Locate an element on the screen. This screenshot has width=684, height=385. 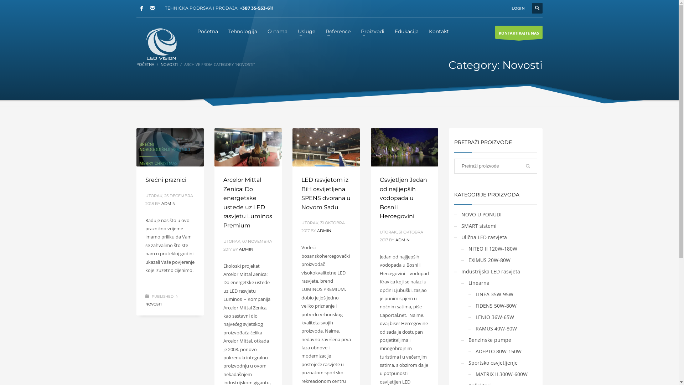
RAMUS 40W-80W is located at coordinates (493, 329).